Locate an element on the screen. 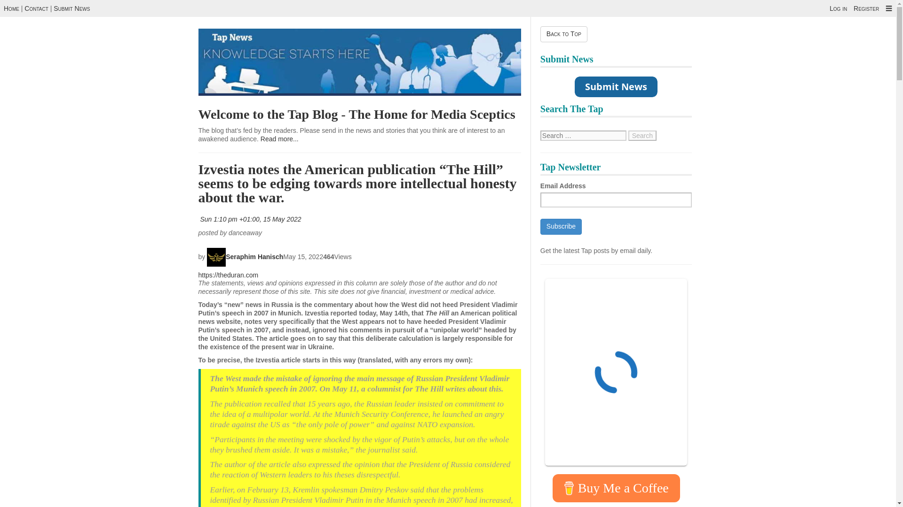 The width and height of the screenshot is (903, 507). Submit News is located at coordinates (71, 8).